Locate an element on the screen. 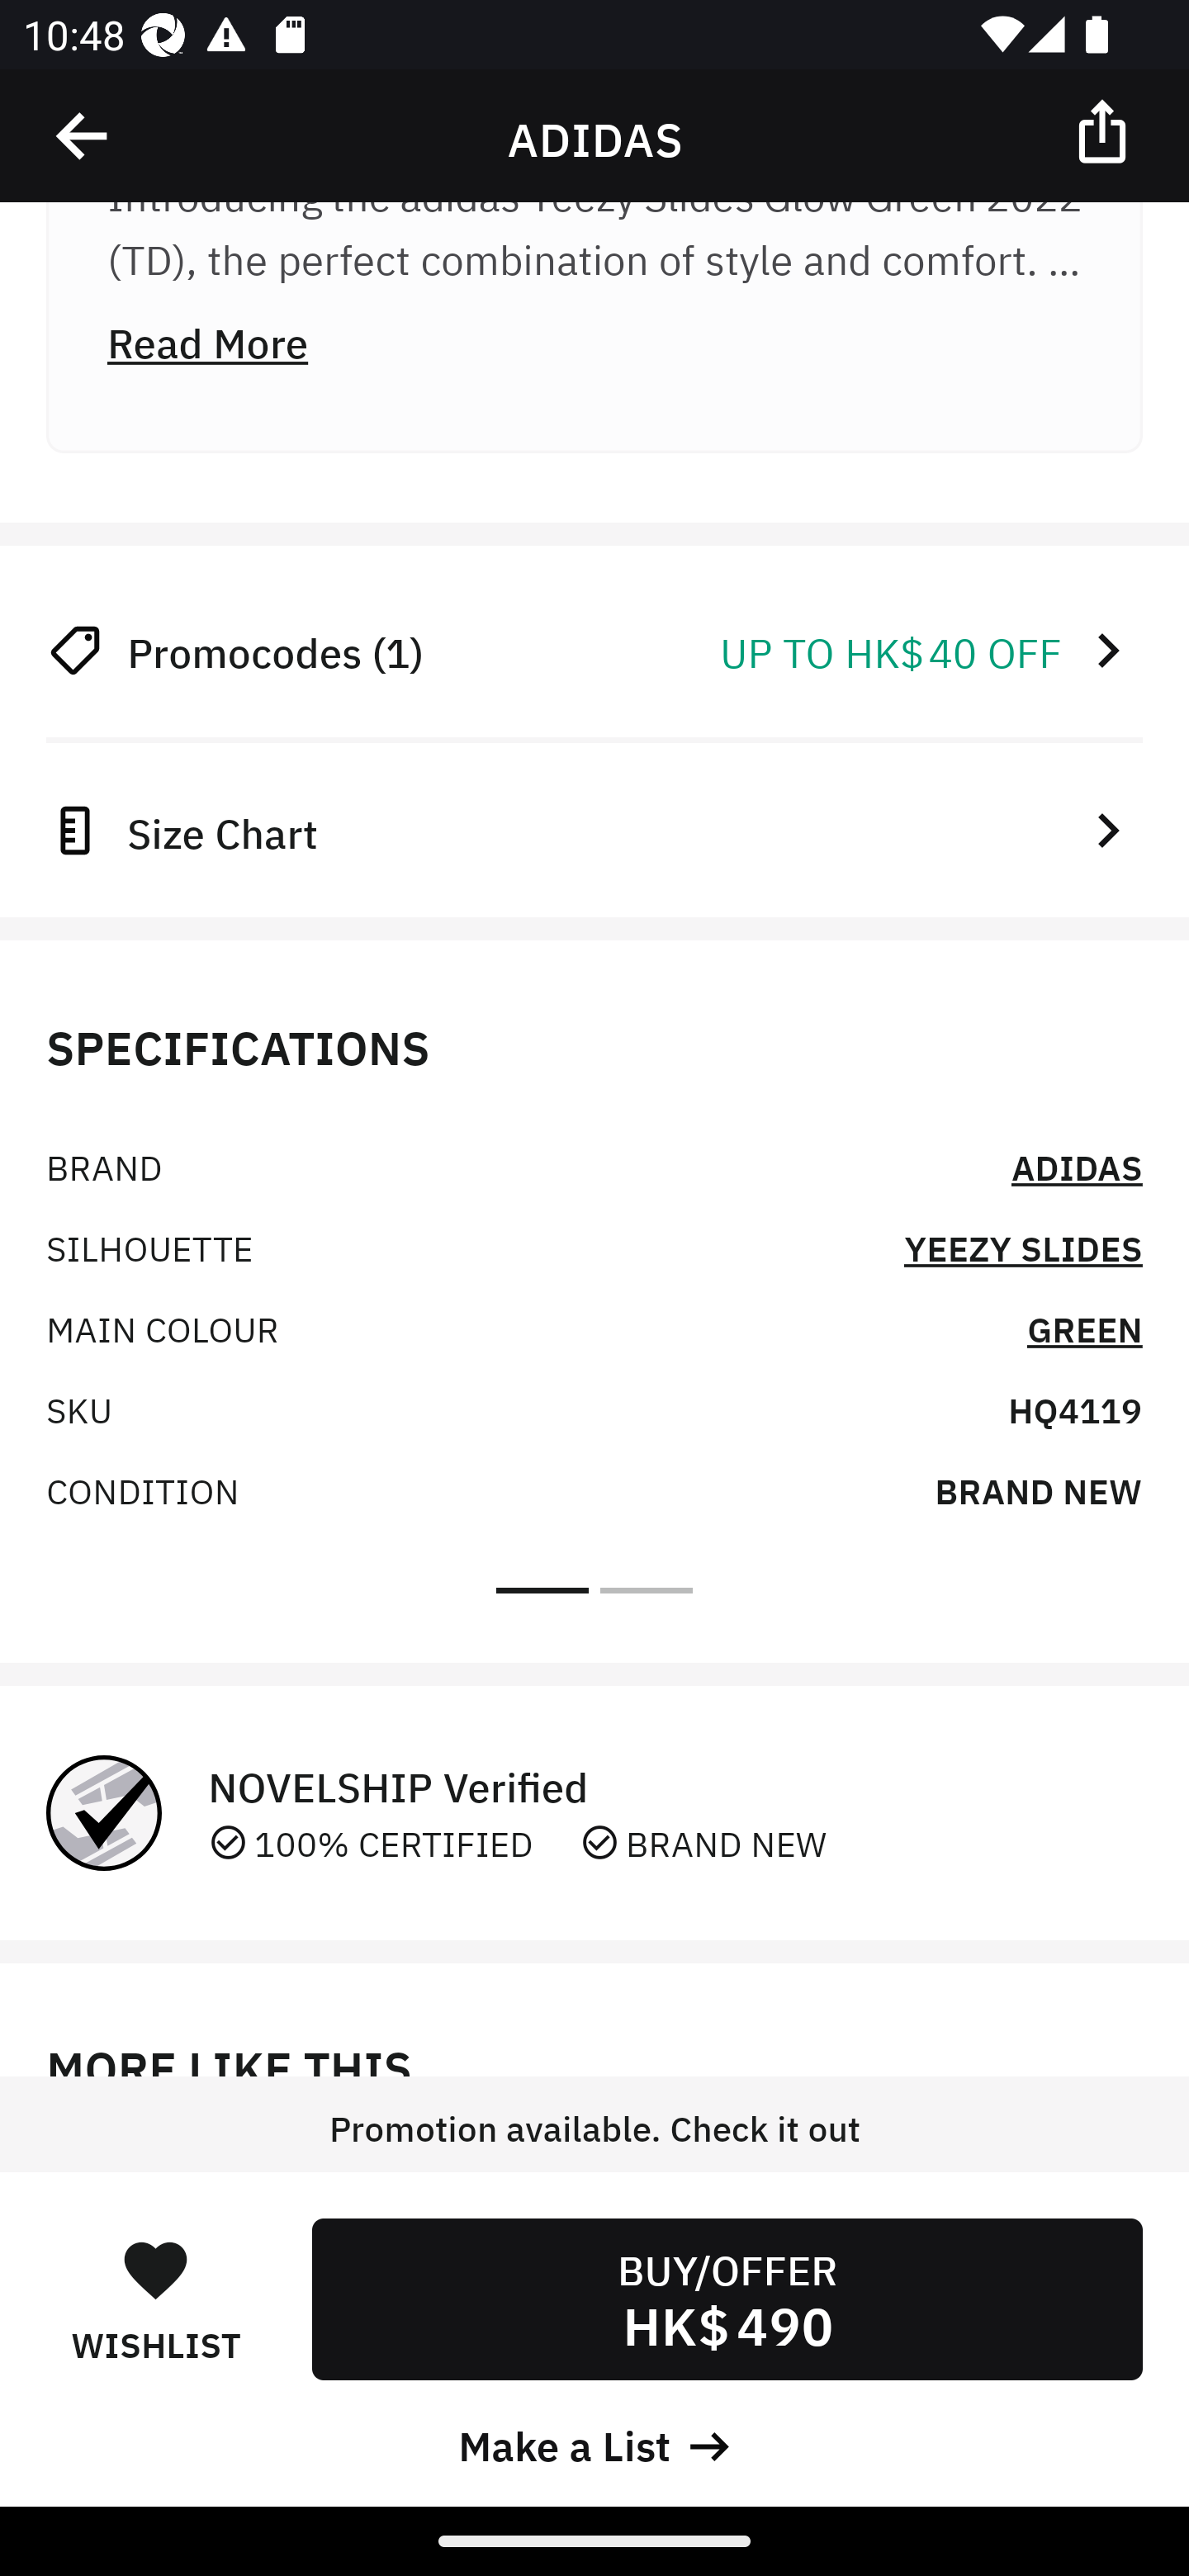  Promocodes (1) UP TO HK$ 40 OFF  is located at coordinates (594, 650).